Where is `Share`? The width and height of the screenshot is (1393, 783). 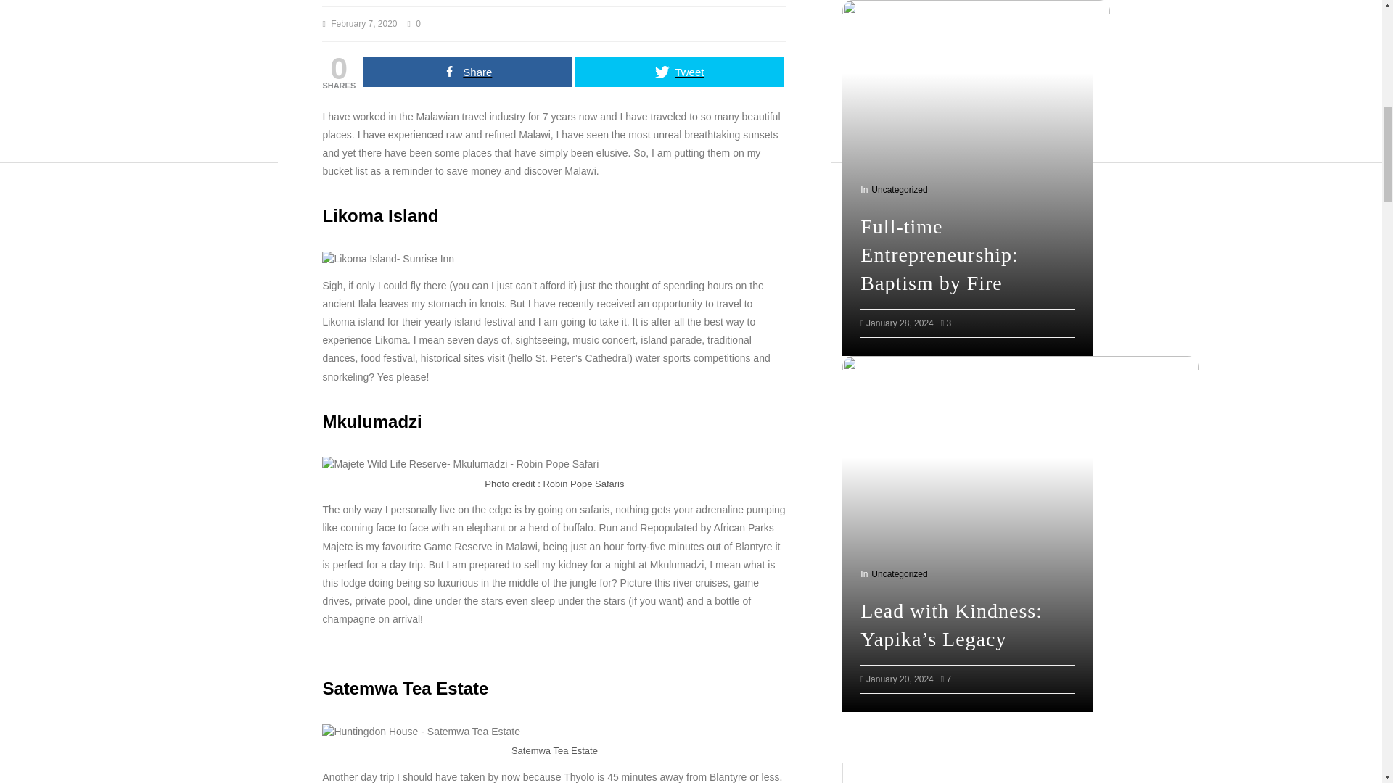 Share is located at coordinates (467, 71).